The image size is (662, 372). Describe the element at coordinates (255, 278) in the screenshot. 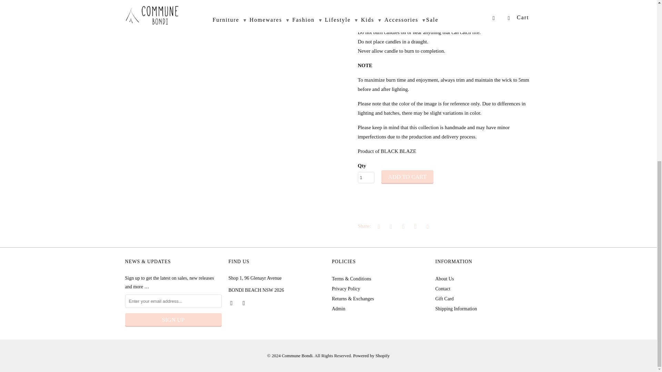

I see `Contact` at that location.